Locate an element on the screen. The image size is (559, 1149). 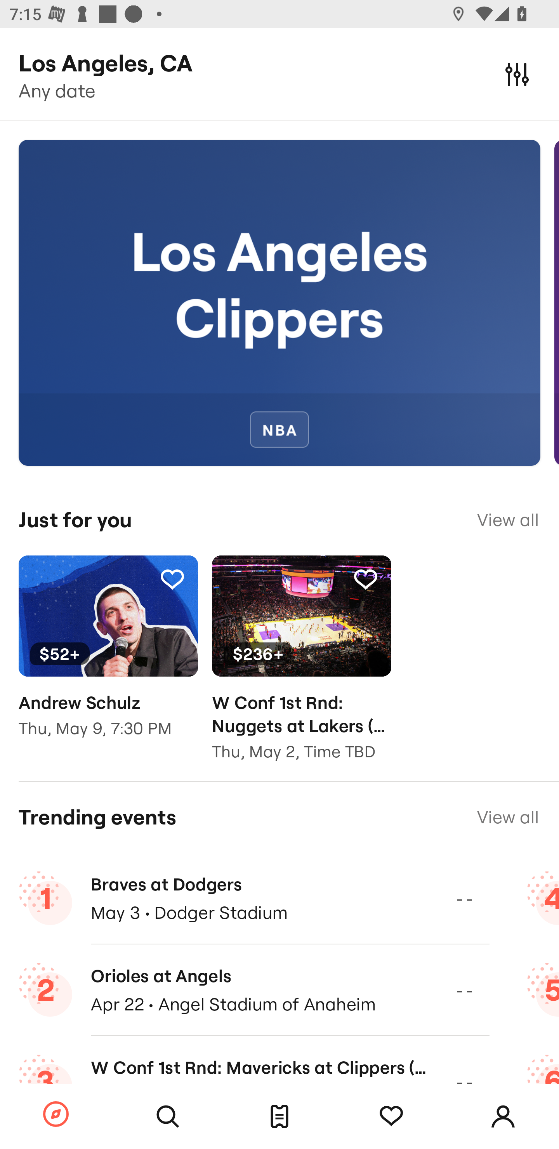
View all is located at coordinates (508, 520).